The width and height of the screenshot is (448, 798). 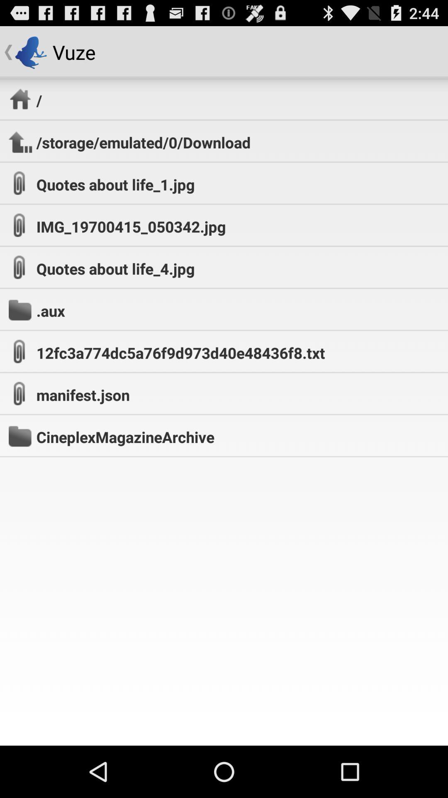 What do you see at coordinates (180, 352) in the screenshot?
I see `swipe to 12fc3a774dc5a76f9d973d40e48436f8.txt item` at bounding box center [180, 352].